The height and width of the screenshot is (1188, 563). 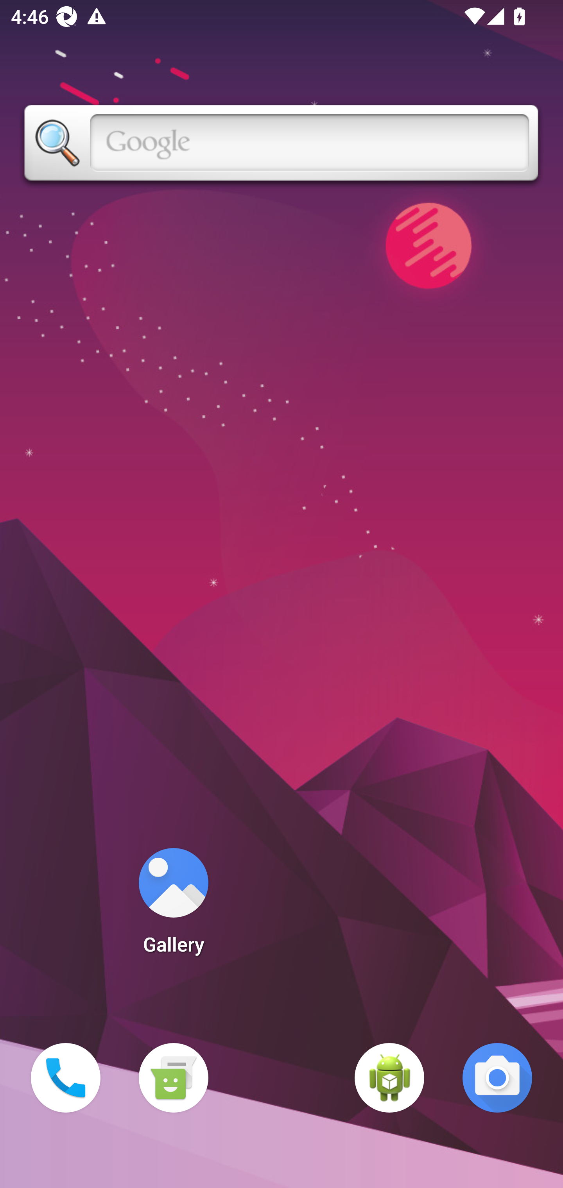 I want to click on Camera, so click(x=497, y=1078).